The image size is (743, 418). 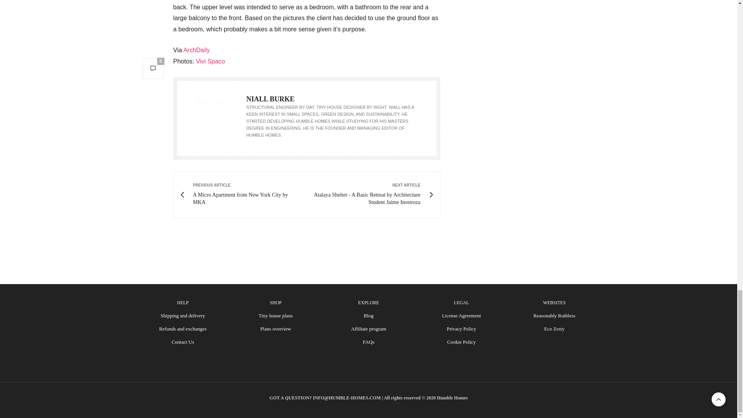 What do you see at coordinates (243, 195) in the screenshot?
I see `ArchDaily` at bounding box center [243, 195].